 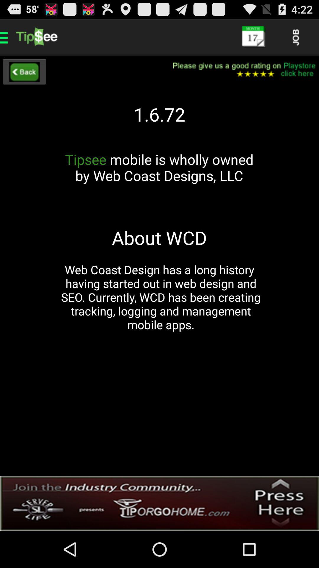 I want to click on open advertisement, so click(x=159, y=504).